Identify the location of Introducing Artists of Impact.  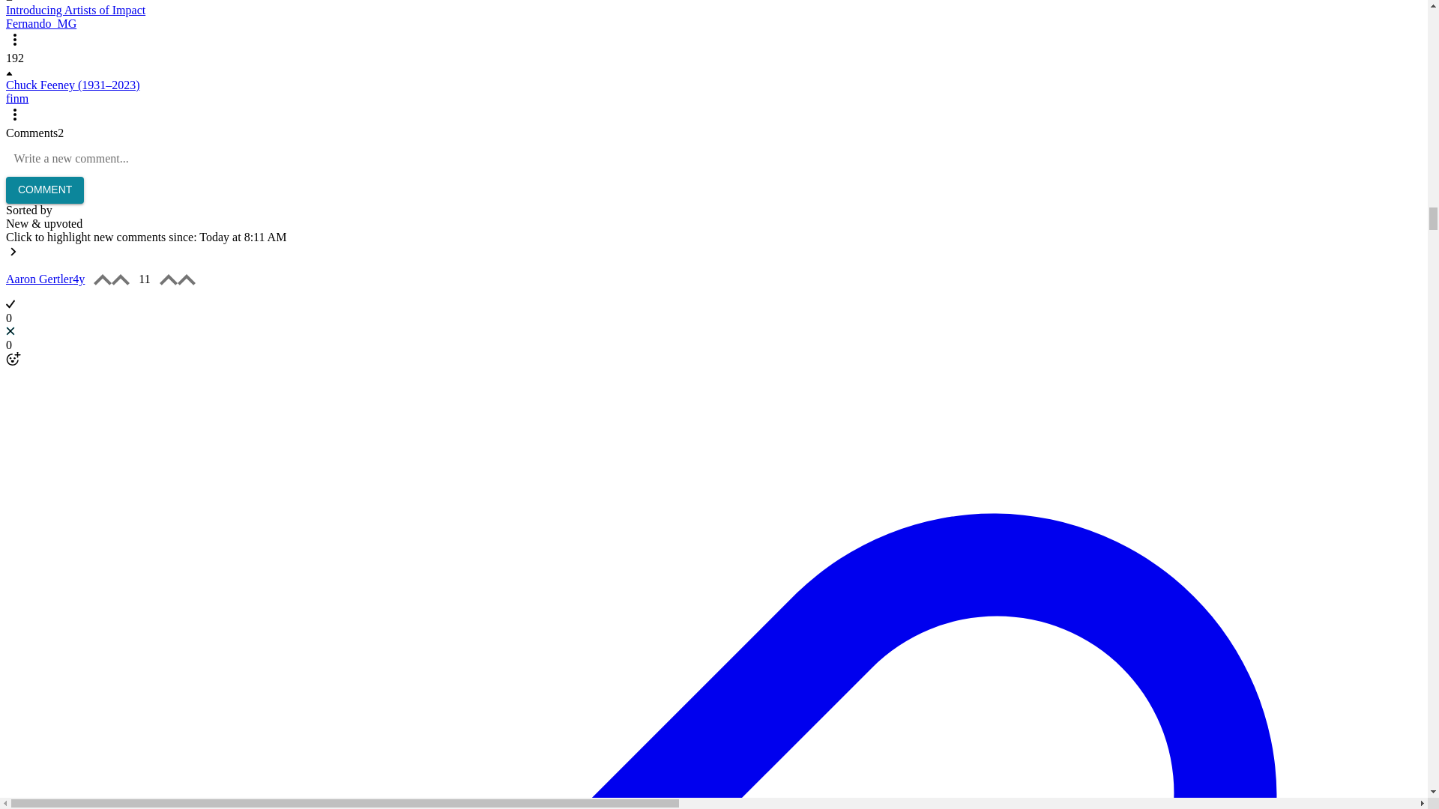
(75, 10).